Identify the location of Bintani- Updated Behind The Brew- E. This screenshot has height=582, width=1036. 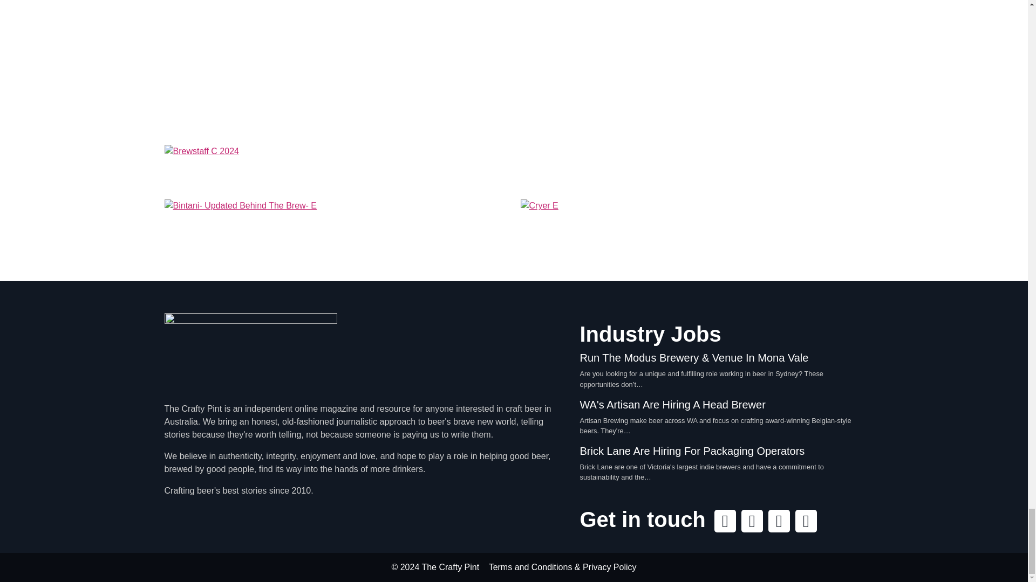
(336, 228).